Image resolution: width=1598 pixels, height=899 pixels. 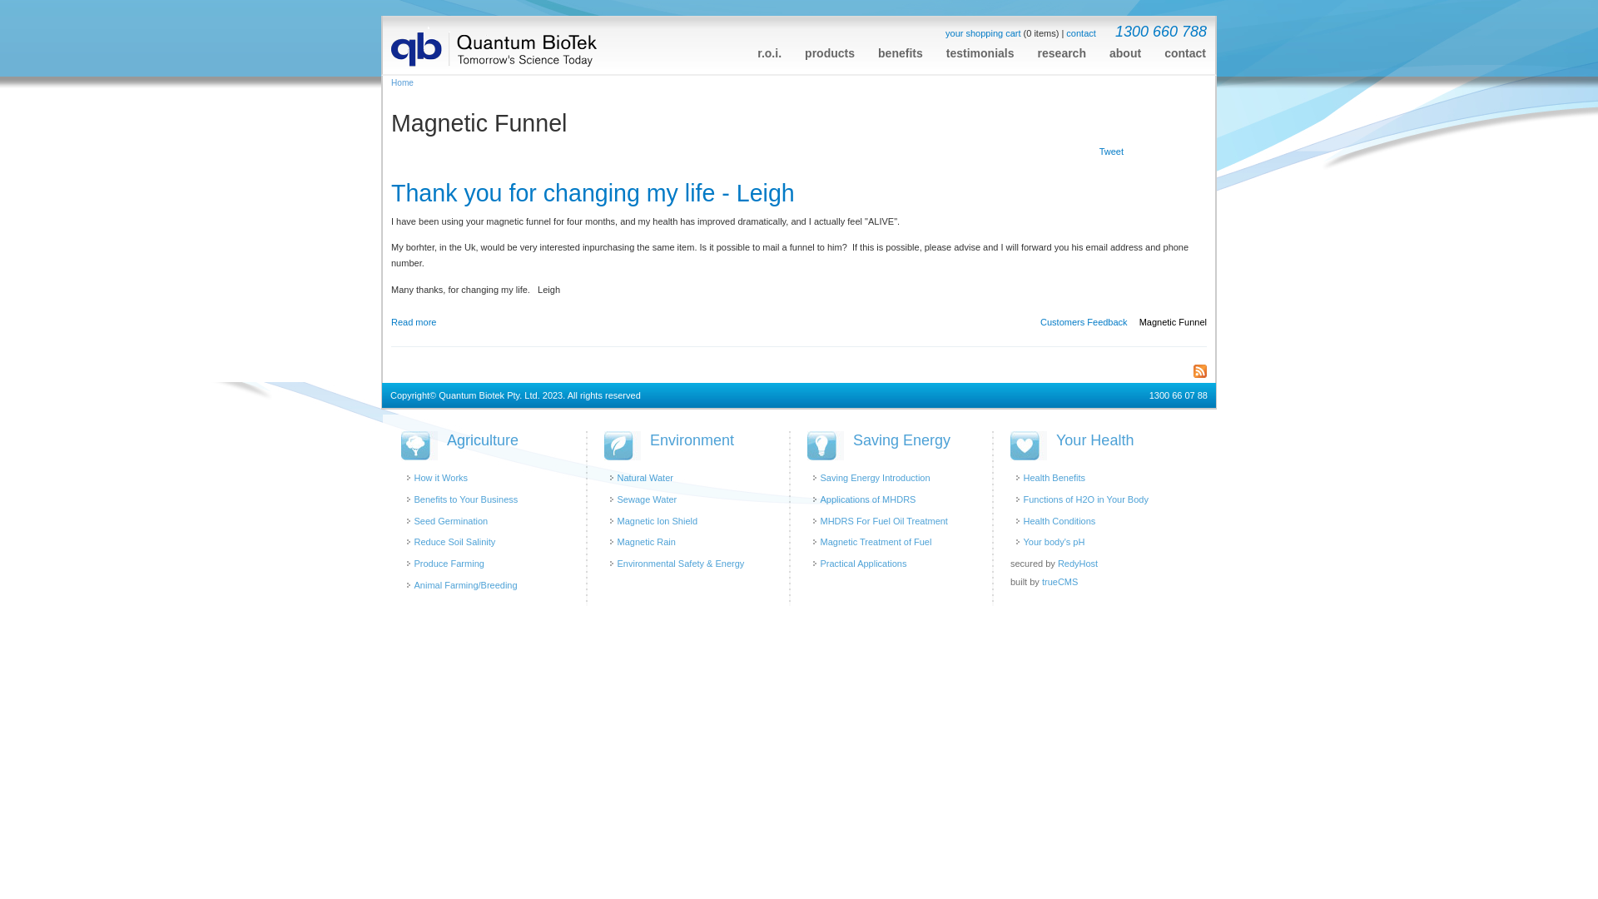 What do you see at coordinates (648, 499) in the screenshot?
I see `Sewage Water` at bounding box center [648, 499].